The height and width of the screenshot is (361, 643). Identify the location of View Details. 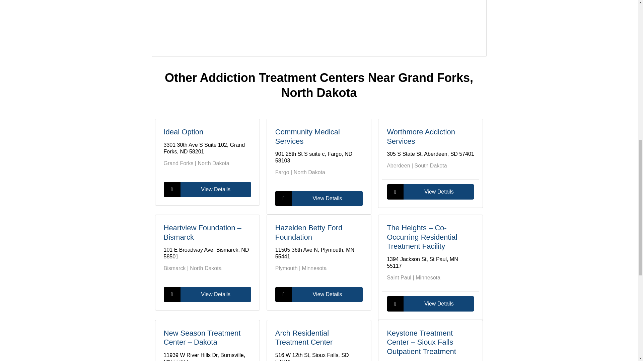
(207, 294).